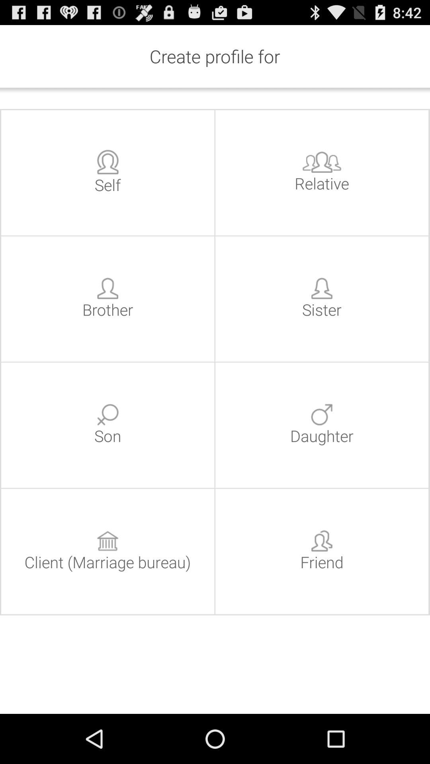 Image resolution: width=430 pixels, height=764 pixels. Describe the element at coordinates (322, 162) in the screenshot. I see `go to first row second icon` at that location.